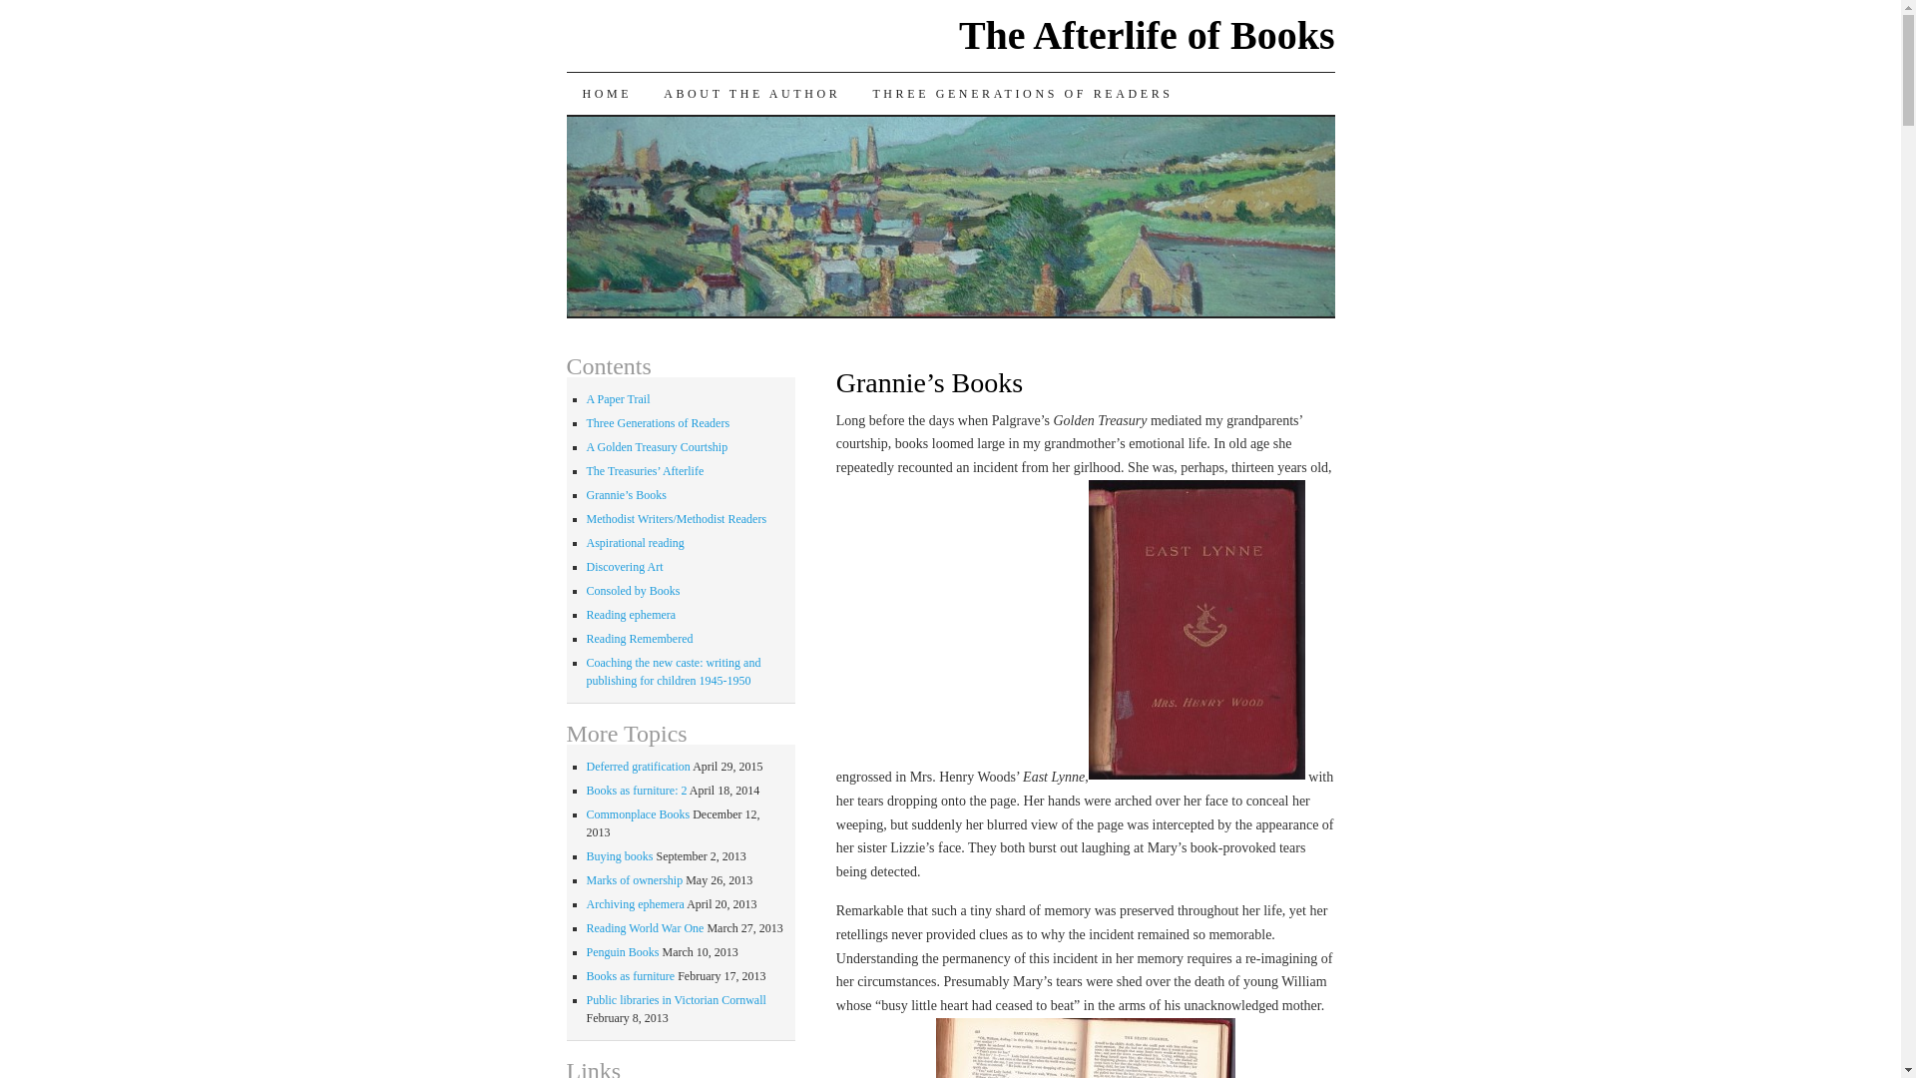 The image size is (1916, 1078). What do you see at coordinates (658, 422) in the screenshot?
I see `Three Generations of Readers` at bounding box center [658, 422].